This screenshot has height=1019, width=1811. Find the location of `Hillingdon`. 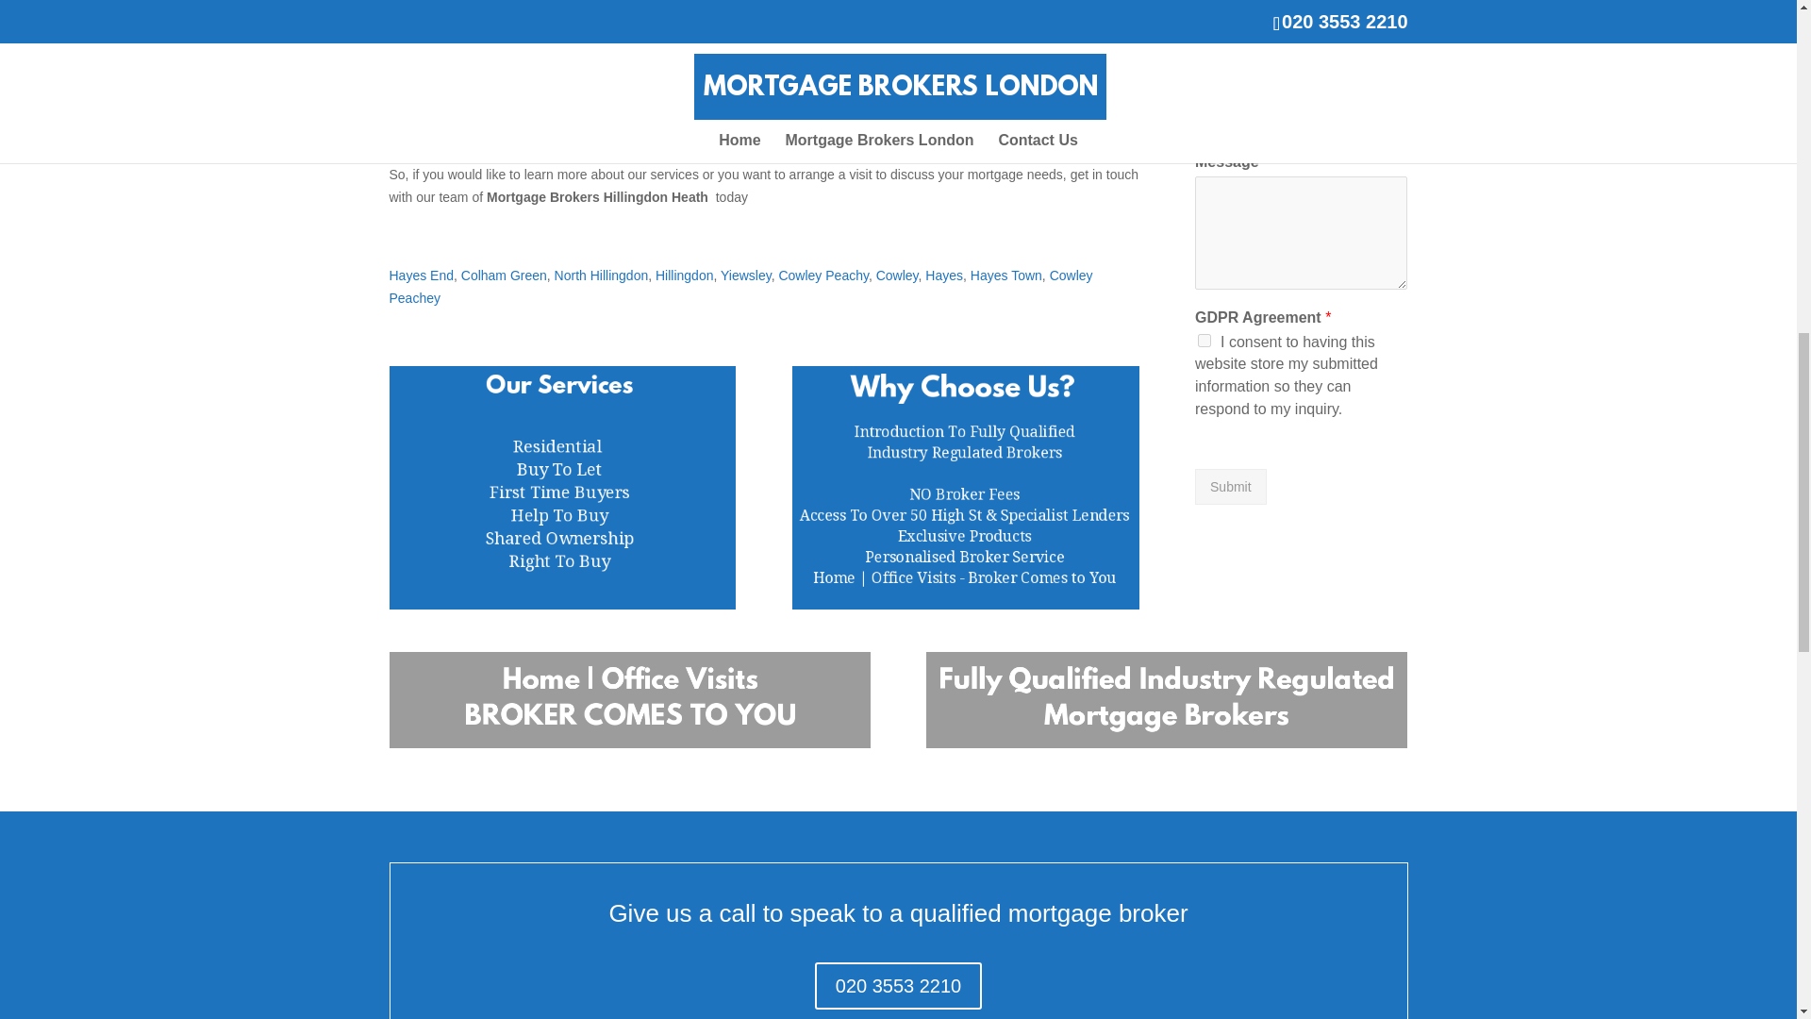

Hillingdon is located at coordinates (685, 276).